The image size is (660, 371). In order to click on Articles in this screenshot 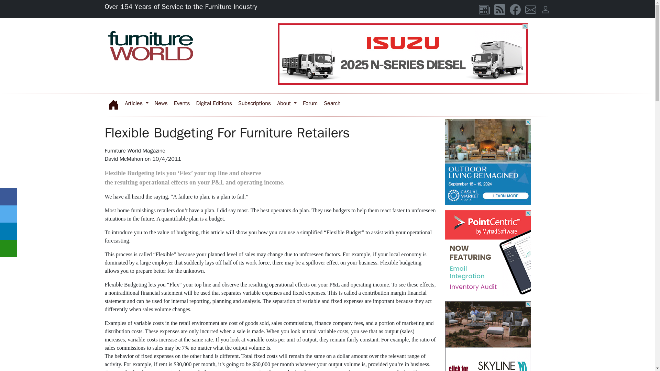, I will do `click(136, 103)`.